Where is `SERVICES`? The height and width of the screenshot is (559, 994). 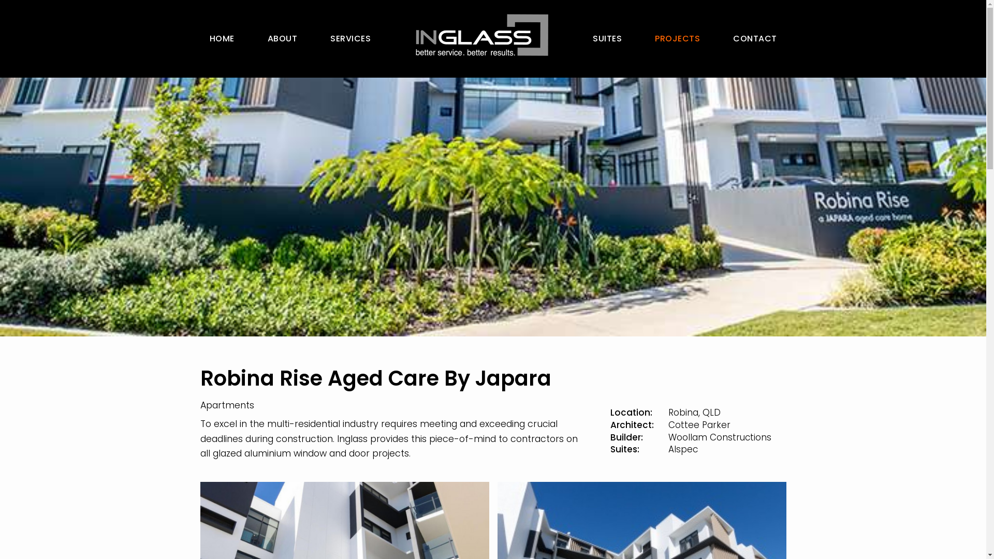 SERVICES is located at coordinates (350, 39).